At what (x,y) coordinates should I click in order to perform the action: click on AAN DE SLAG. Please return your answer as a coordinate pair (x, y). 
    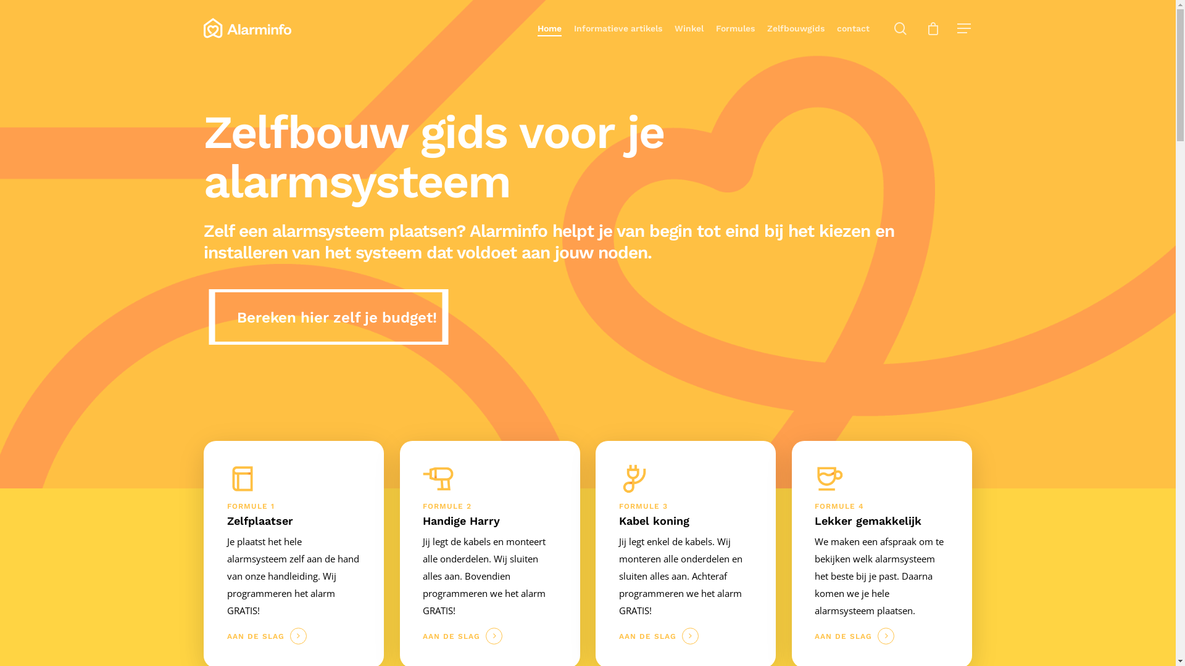
    Looking at the image, I should click on (463, 636).